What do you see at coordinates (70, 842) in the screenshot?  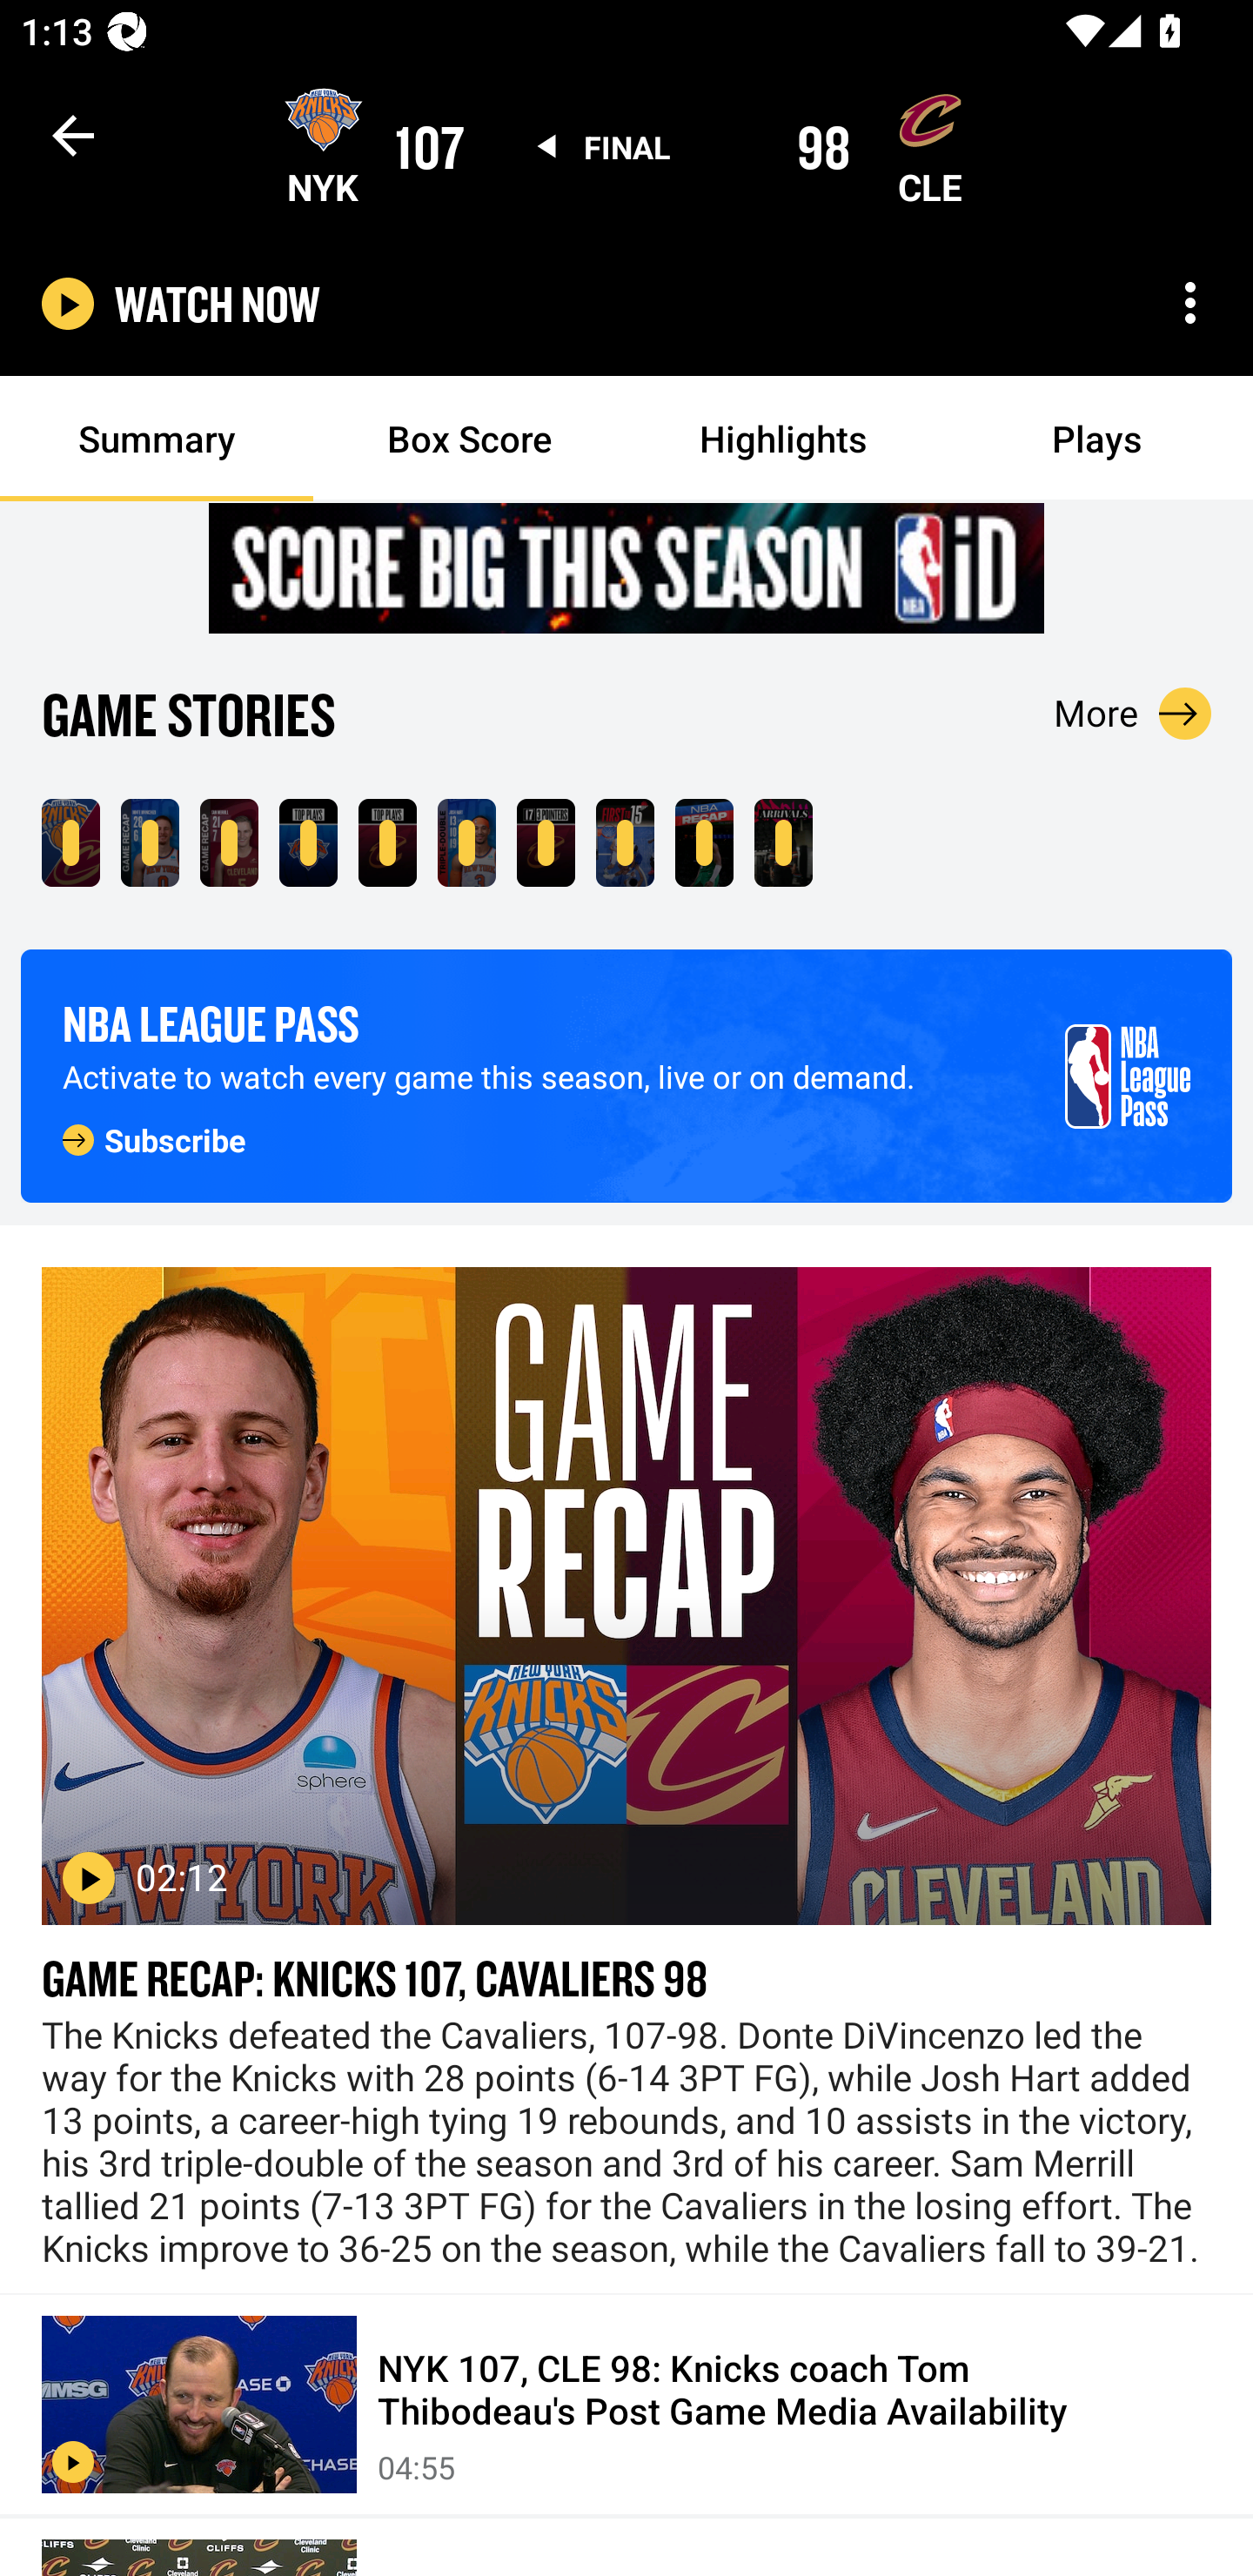 I see `NEW NYK 107, CLE 98 - Mar 3` at bounding box center [70, 842].